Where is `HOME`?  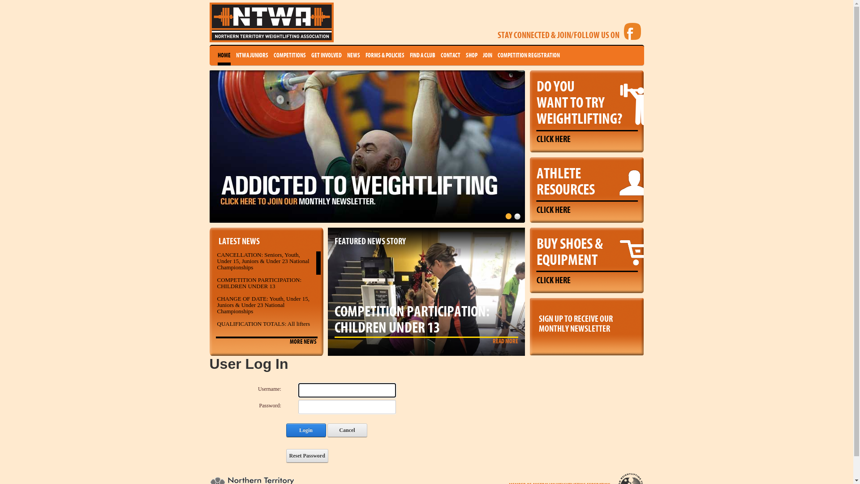 HOME is located at coordinates (224, 56).